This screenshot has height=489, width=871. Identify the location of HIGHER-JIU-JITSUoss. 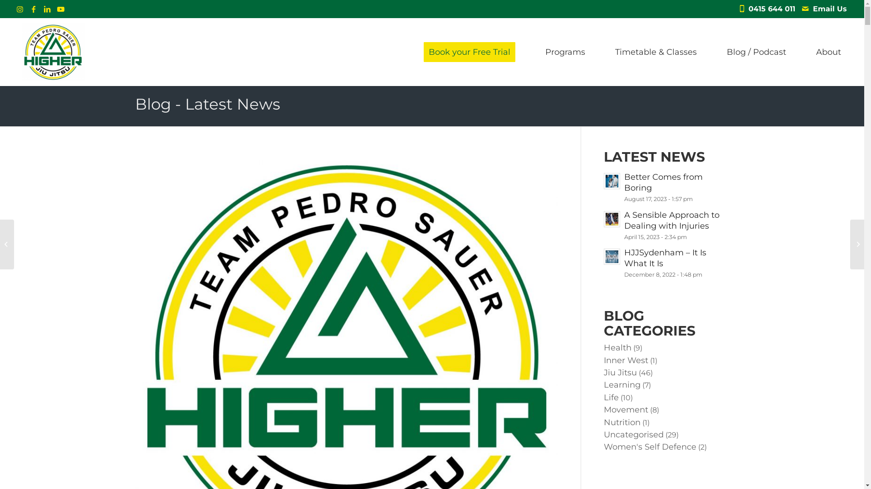
(54, 52).